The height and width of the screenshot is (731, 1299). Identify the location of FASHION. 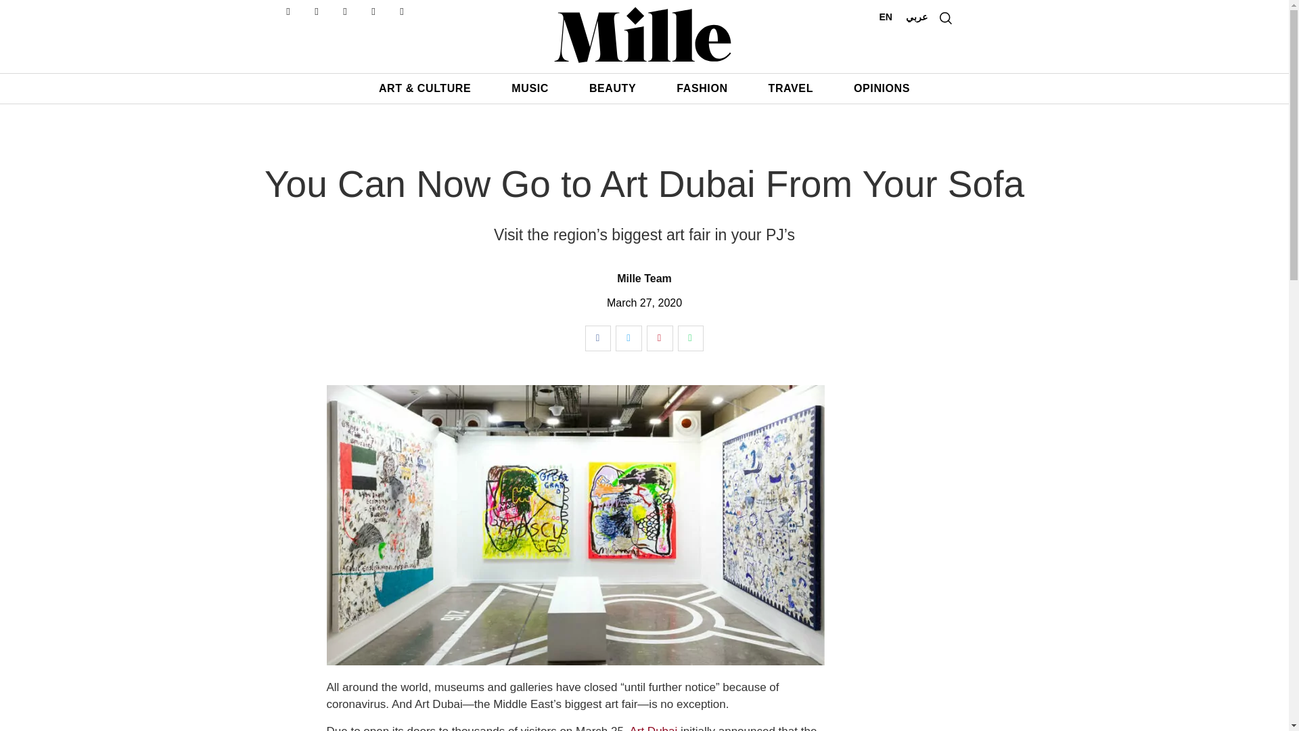
(702, 88).